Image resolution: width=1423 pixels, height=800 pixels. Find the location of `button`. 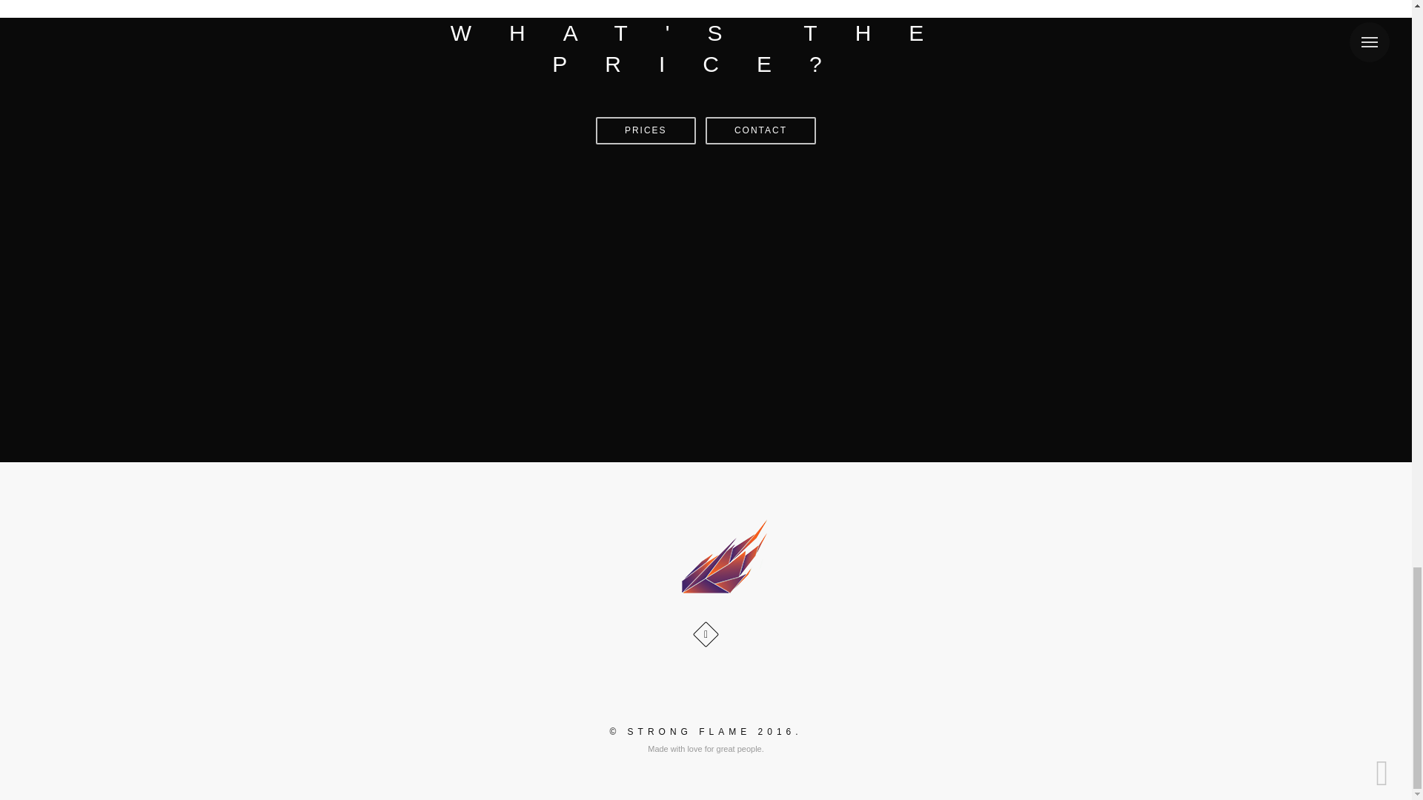

button is located at coordinates (646, 130).